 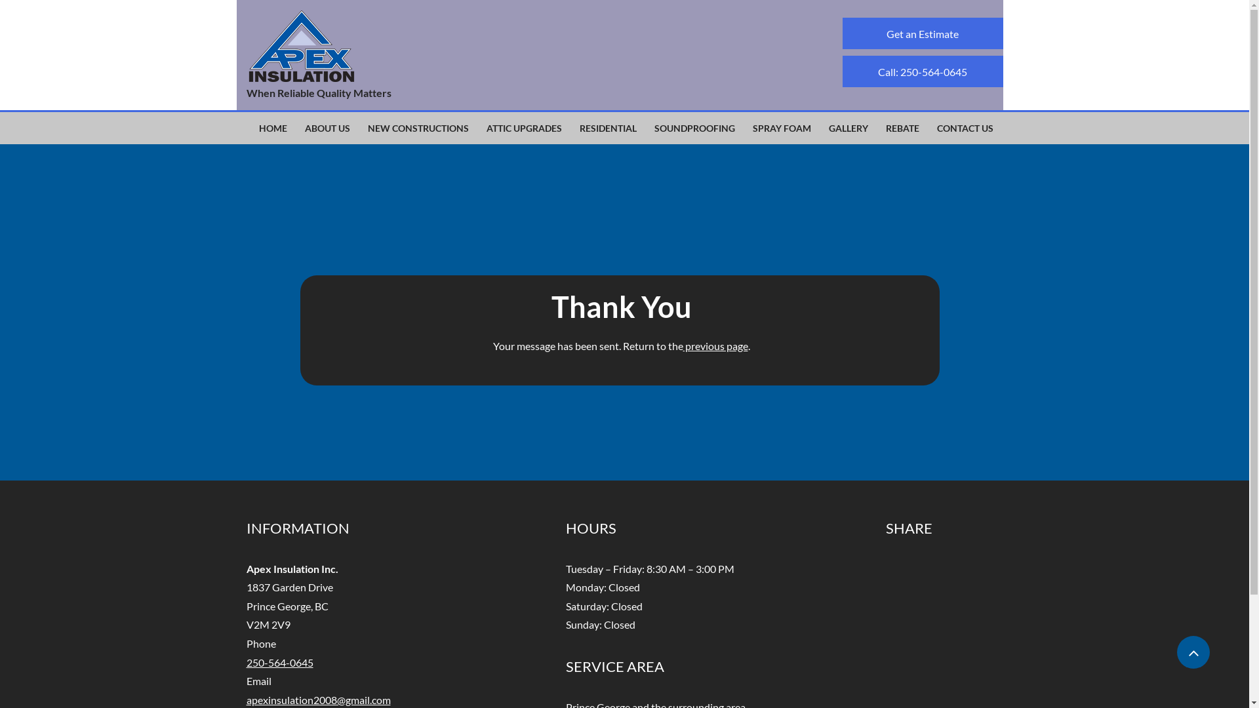 What do you see at coordinates (695, 128) in the screenshot?
I see `SOUNDPROOFING` at bounding box center [695, 128].